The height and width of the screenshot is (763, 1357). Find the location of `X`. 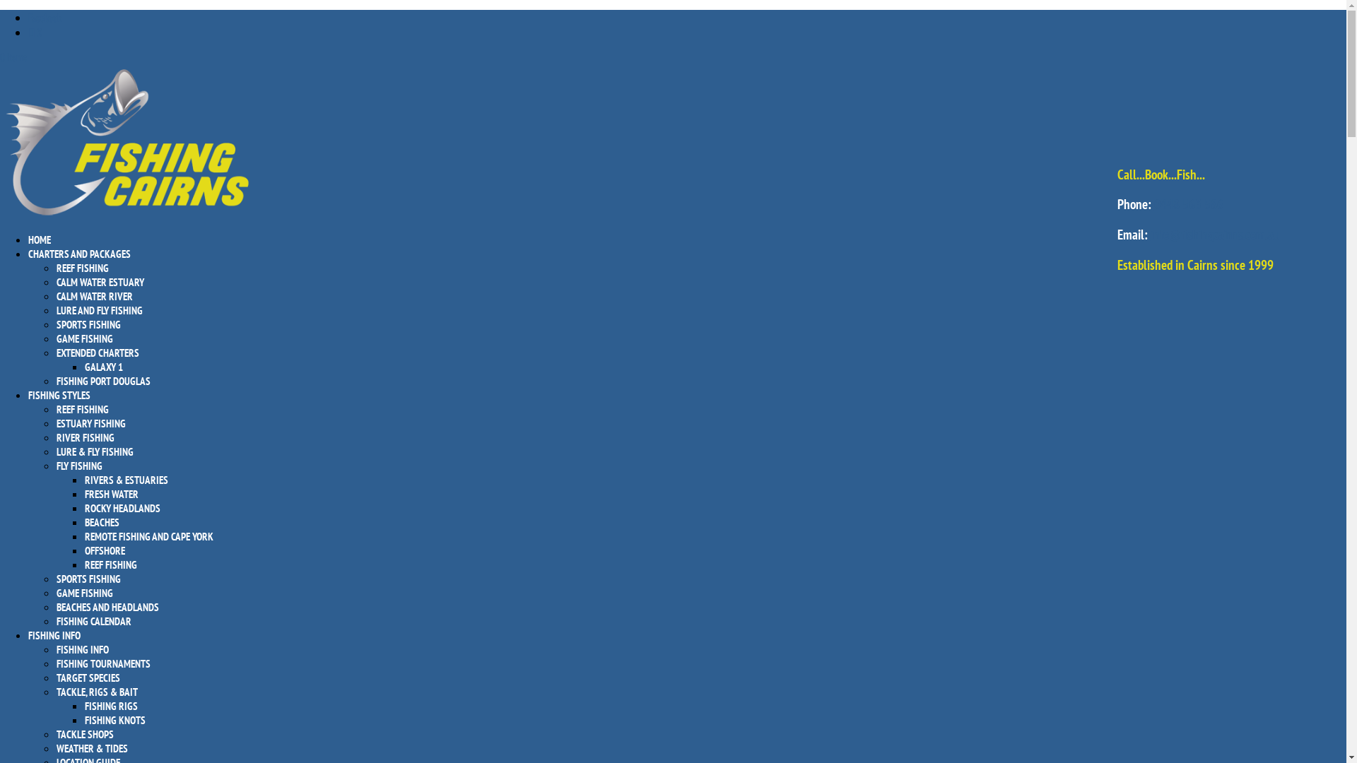

X is located at coordinates (35, 32).